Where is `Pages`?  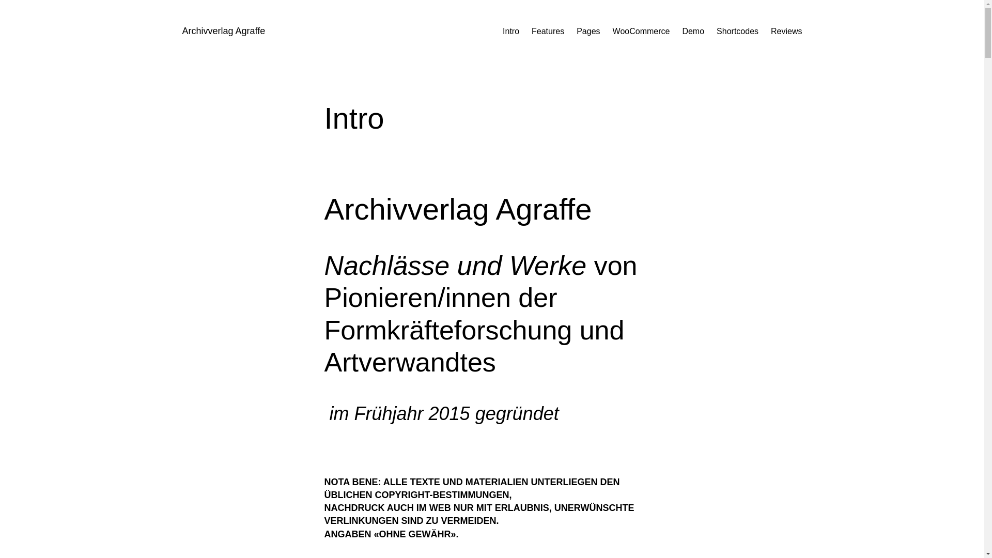 Pages is located at coordinates (588, 32).